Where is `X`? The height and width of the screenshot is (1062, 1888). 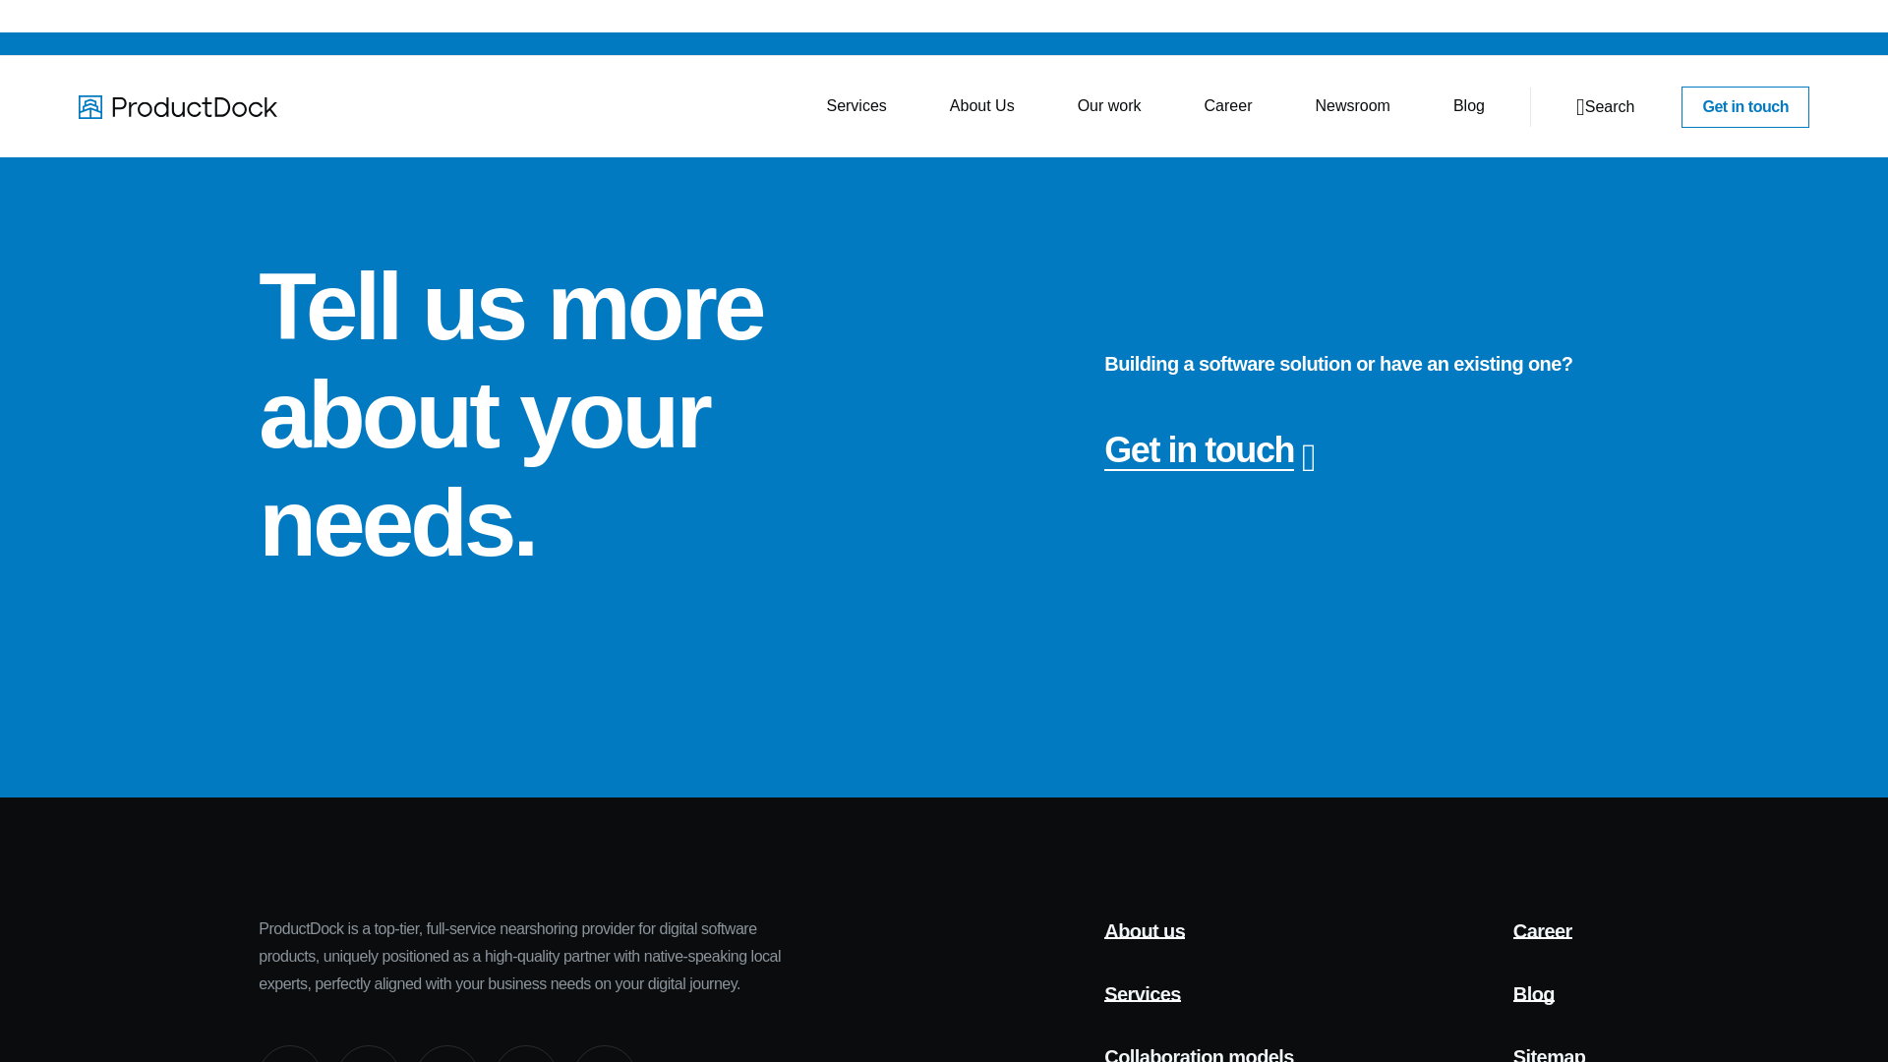 X is located at coordinates (525, 1053).